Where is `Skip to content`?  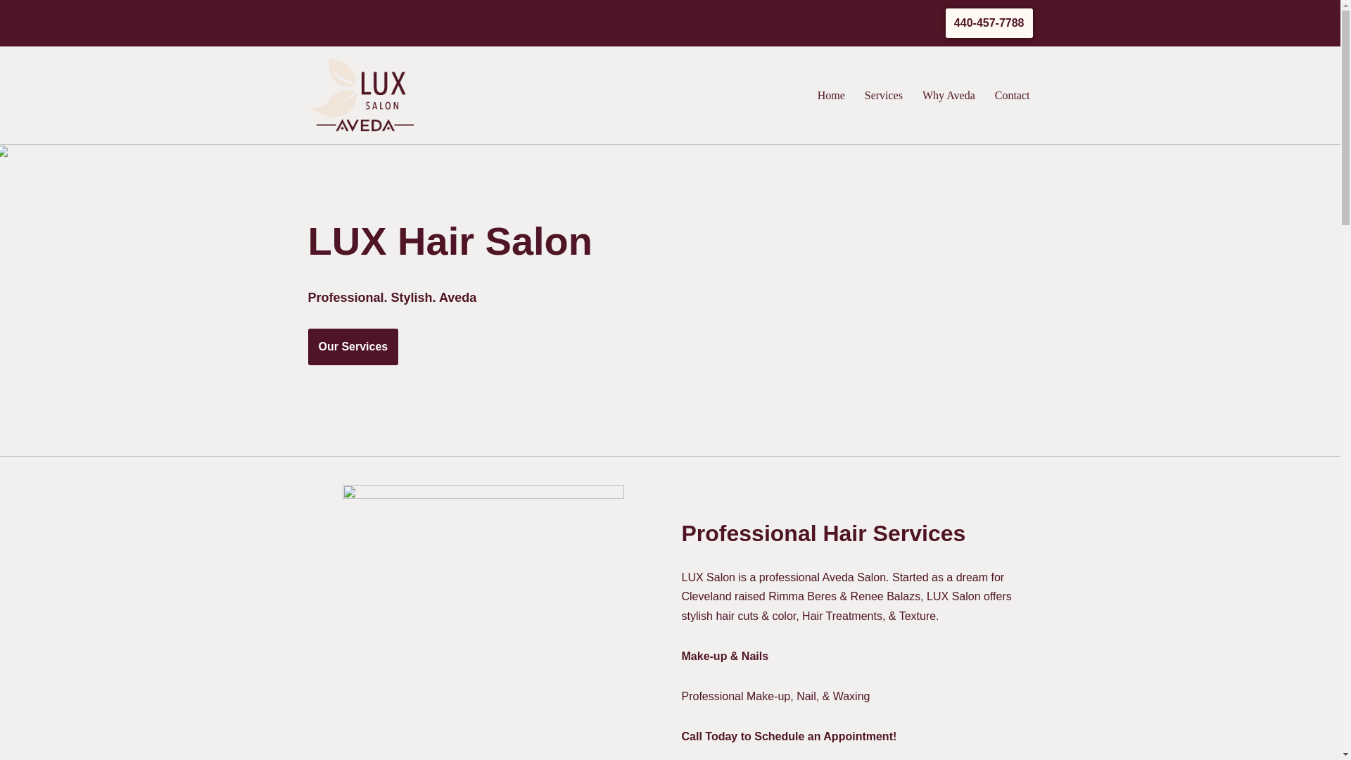 Skip to content is located at coordinates (11, 30).